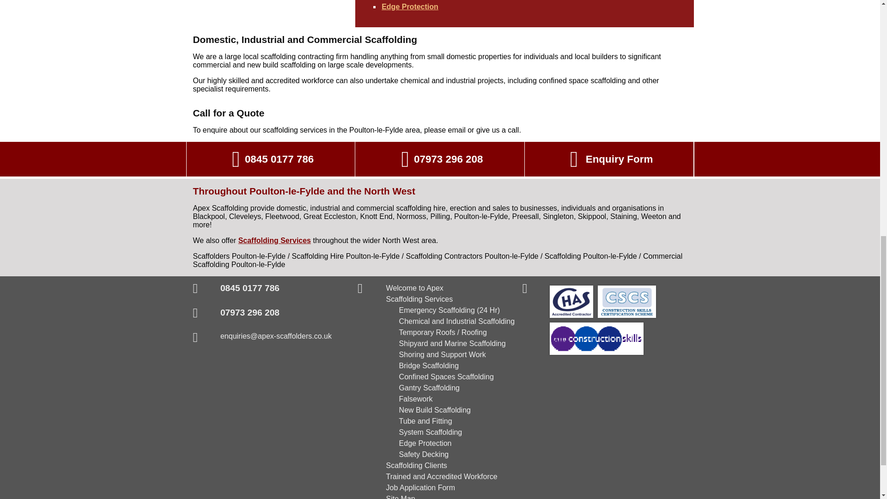  What do you see at coordinates (249, 312) in the screenshot?
I see `Mobile No: 07973 296 208` at bounding box center [249, 312].